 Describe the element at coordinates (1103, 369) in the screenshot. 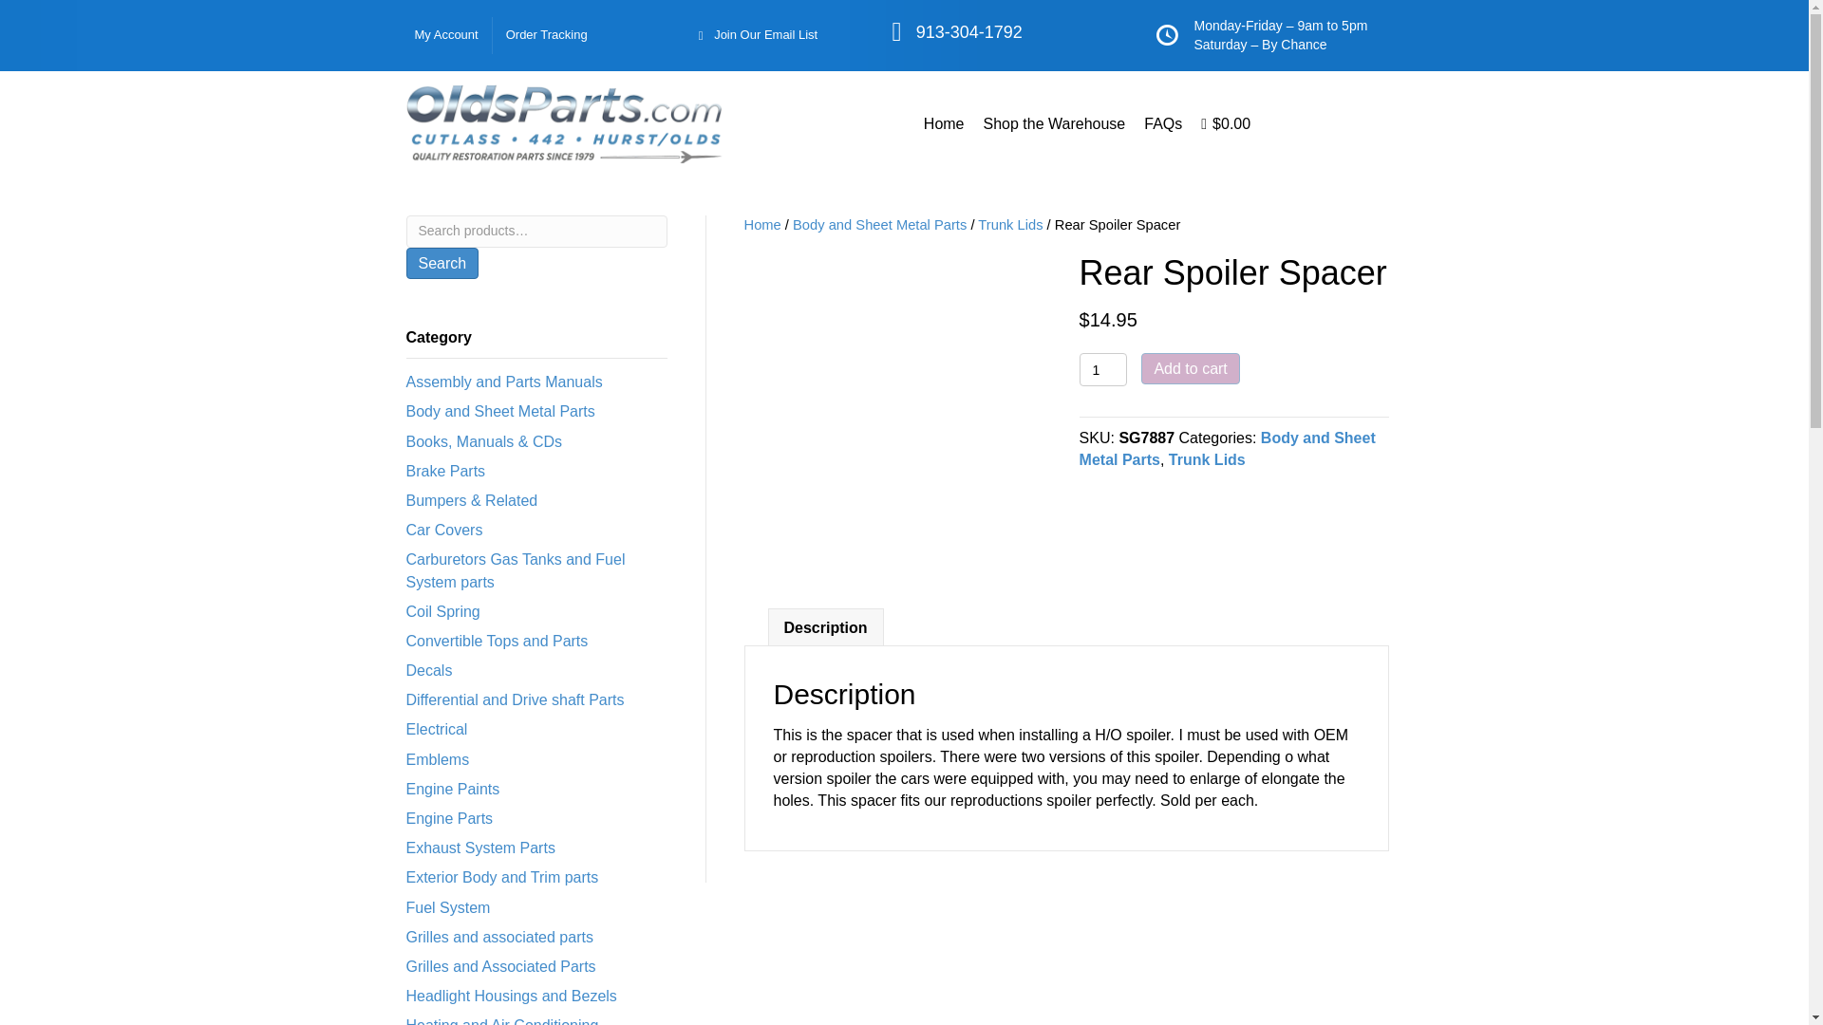

I see `Qty` at that location.